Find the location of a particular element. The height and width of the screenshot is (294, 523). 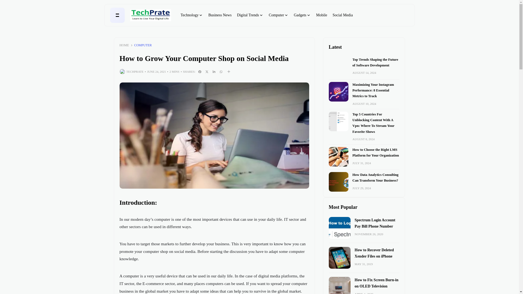

Computer is located at coordinates (278, 15).